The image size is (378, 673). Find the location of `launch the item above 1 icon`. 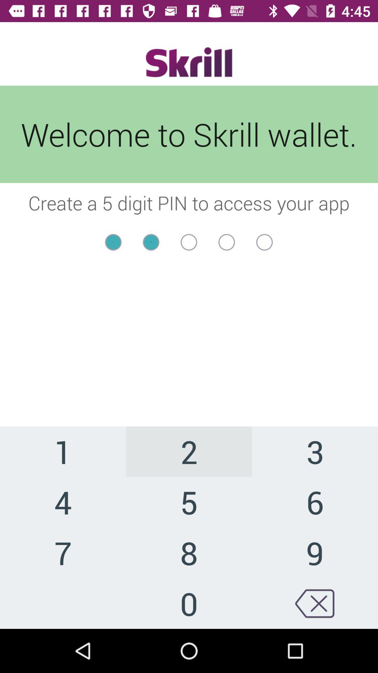

launch the item above 1 icon is located at coordinates (189, 256).